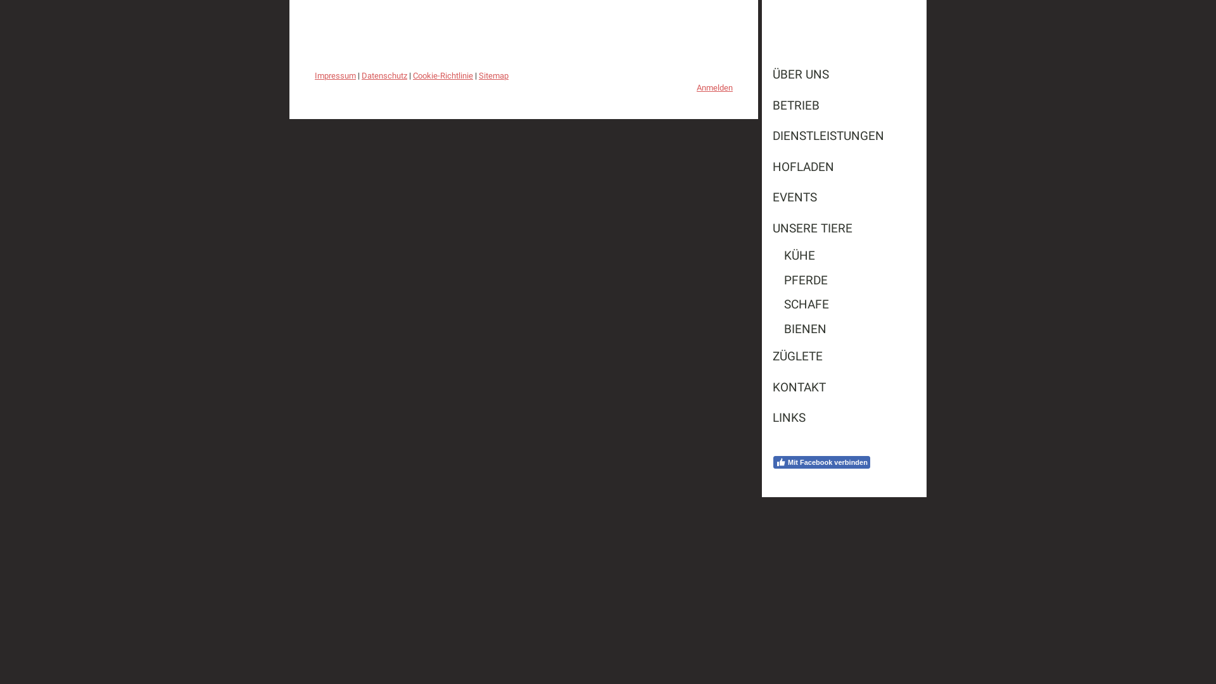 This screenshot has width=1216, height=684. What do you see at coordinates (844, 198) in the screenshot?
I see `EVENTS` at bounding box center [844, 198].